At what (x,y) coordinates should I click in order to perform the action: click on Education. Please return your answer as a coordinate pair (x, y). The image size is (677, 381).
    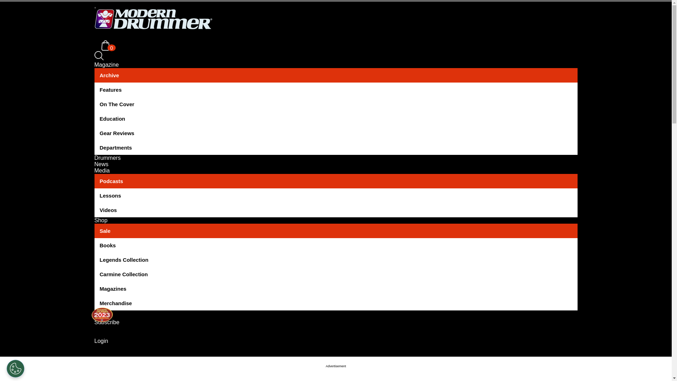
    Looking at the image, I should click on (336, 119).